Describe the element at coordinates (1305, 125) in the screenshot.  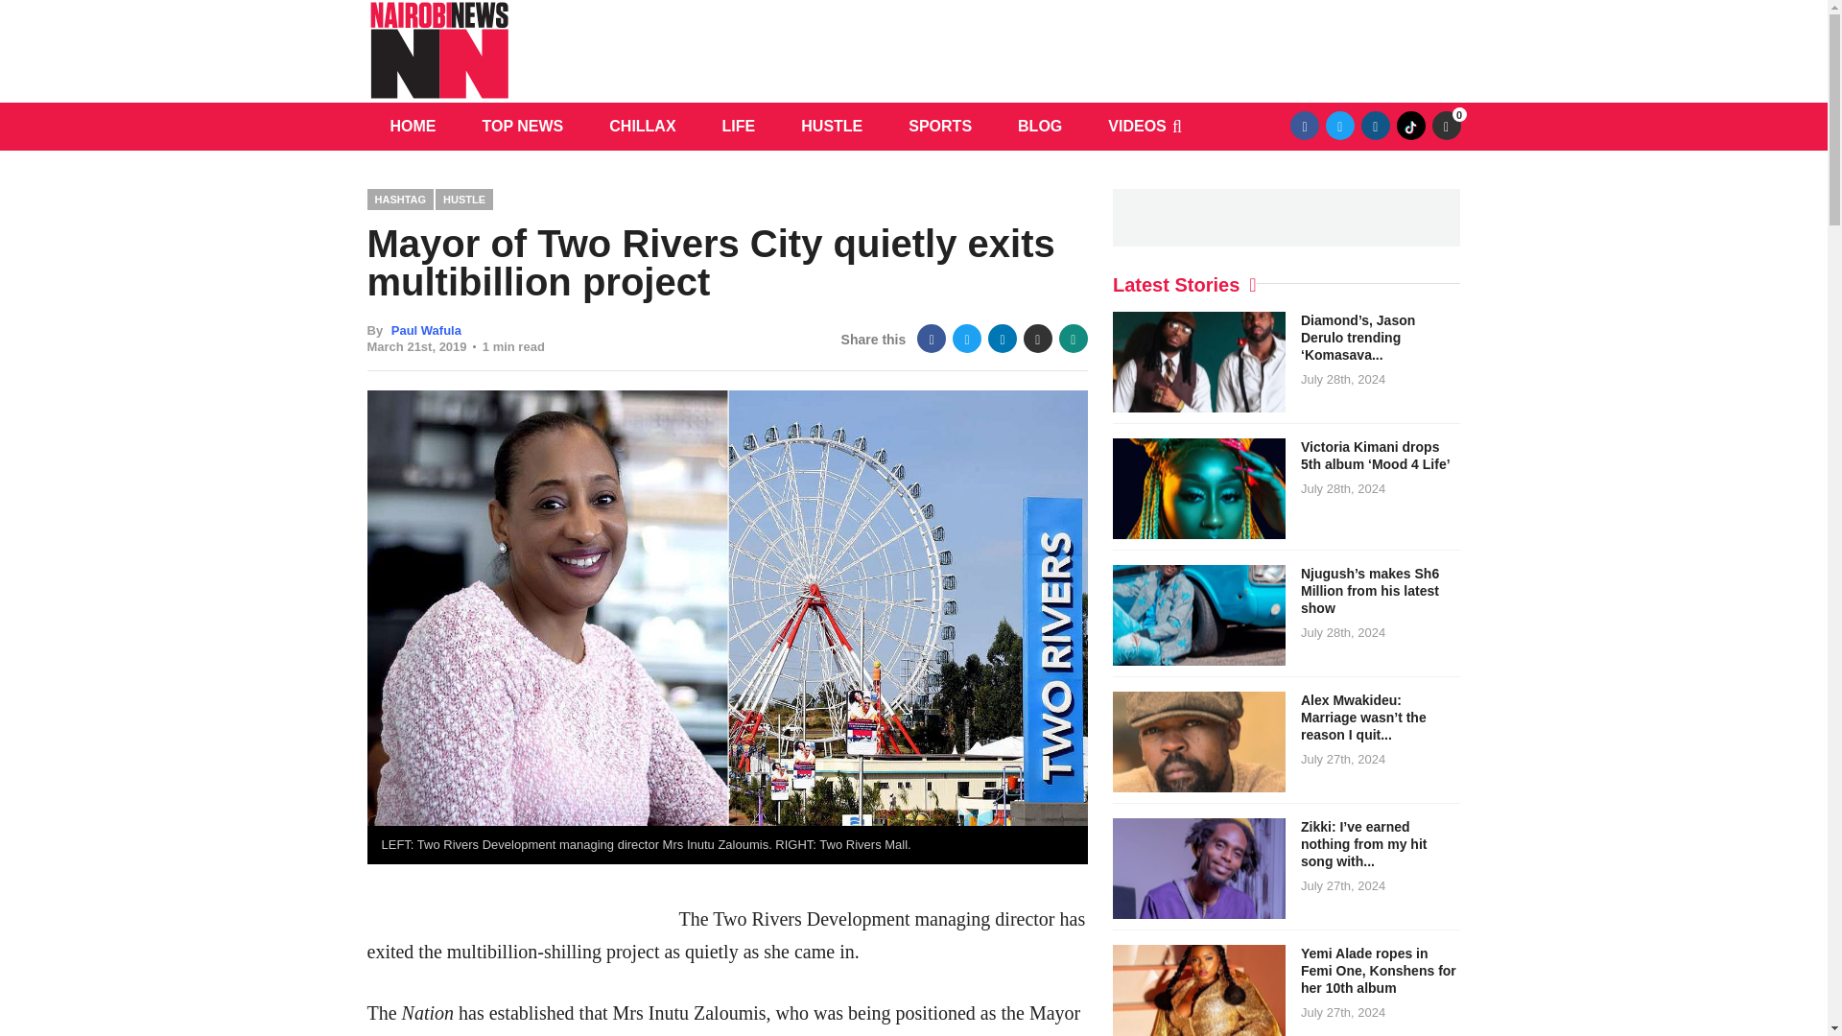
I see `Facebook` at that location.